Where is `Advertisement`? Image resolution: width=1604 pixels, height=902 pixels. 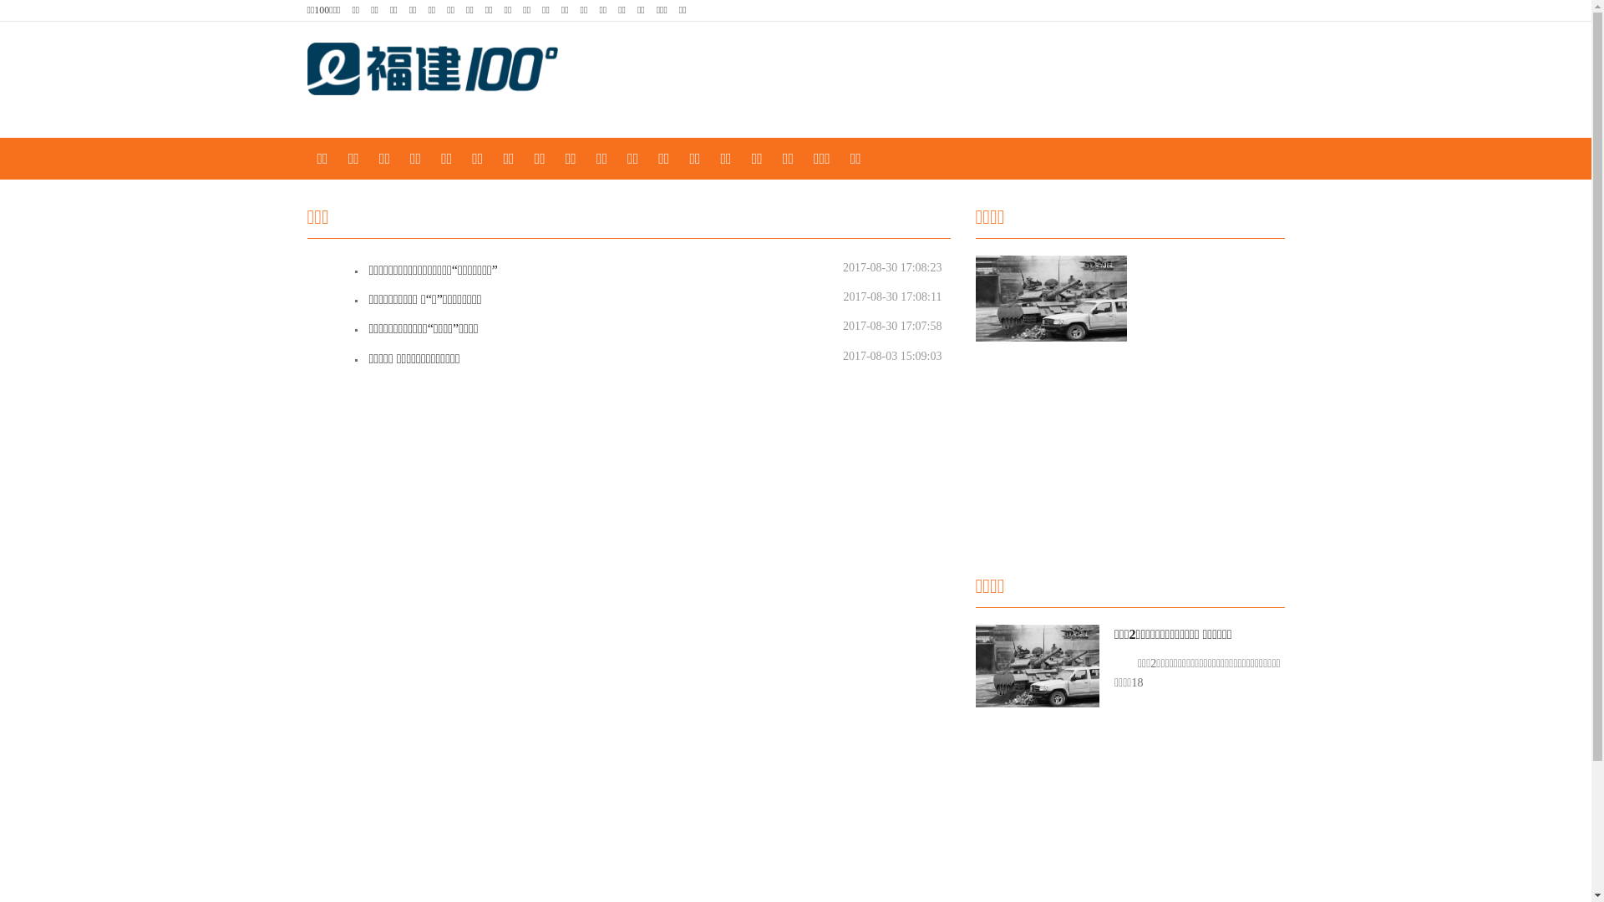
Advertisement is located at coordinates (1122, 452).